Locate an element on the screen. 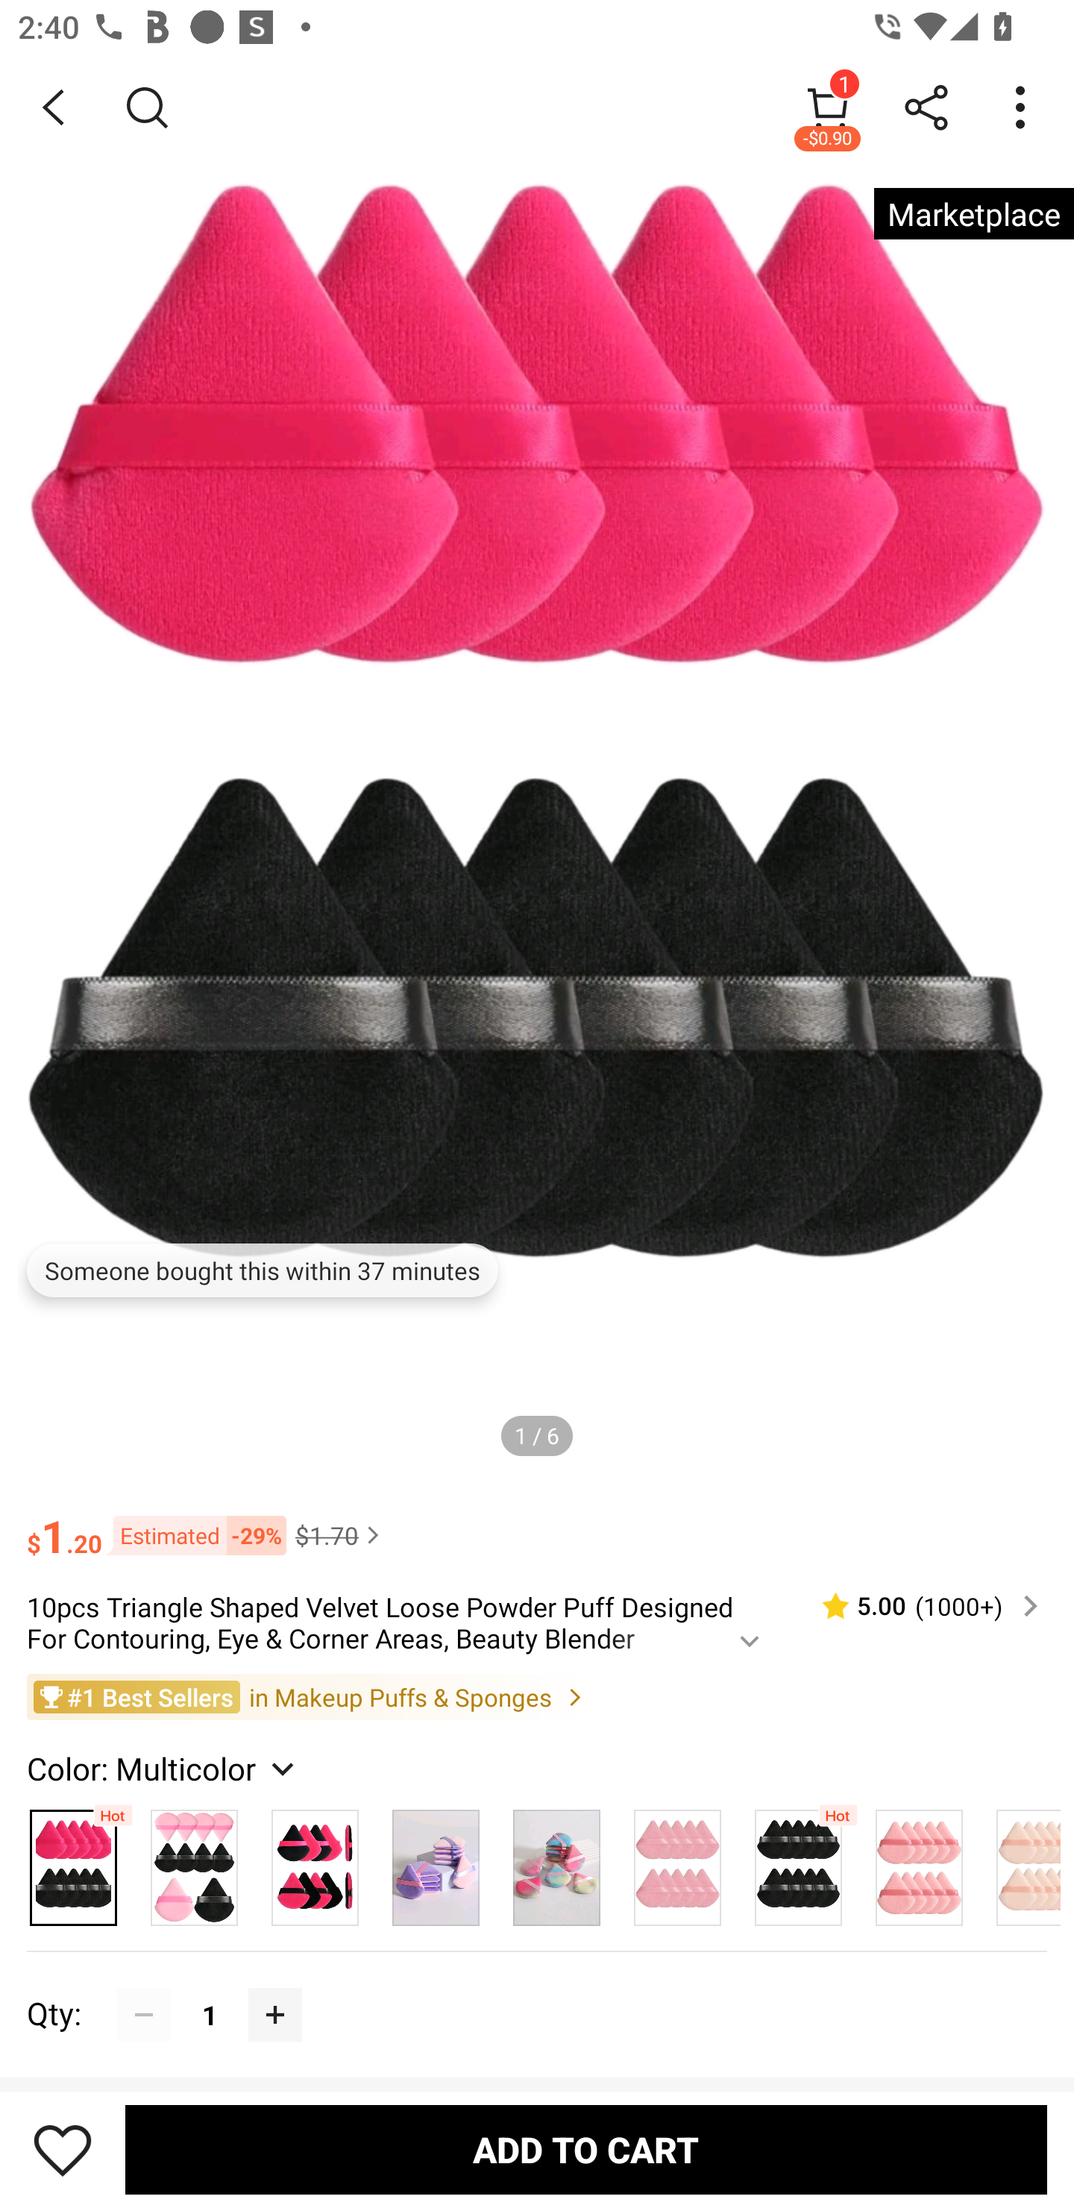  1 -$0.90 is located at coordinates (828, 107).